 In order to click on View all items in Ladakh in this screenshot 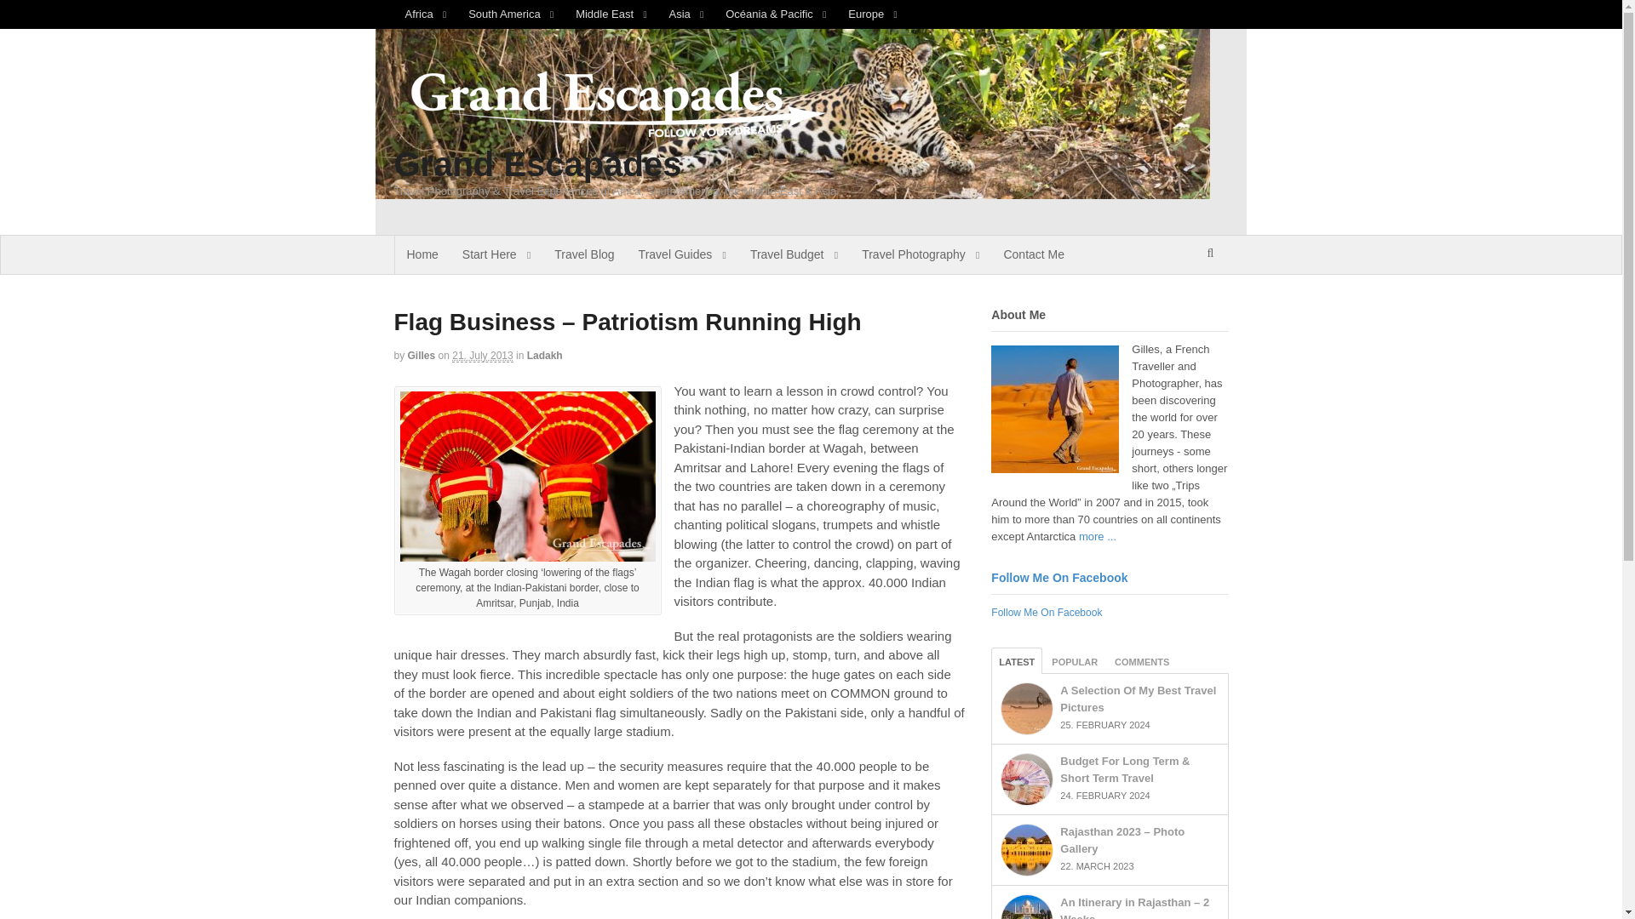, I will do `click(544, 356)`.